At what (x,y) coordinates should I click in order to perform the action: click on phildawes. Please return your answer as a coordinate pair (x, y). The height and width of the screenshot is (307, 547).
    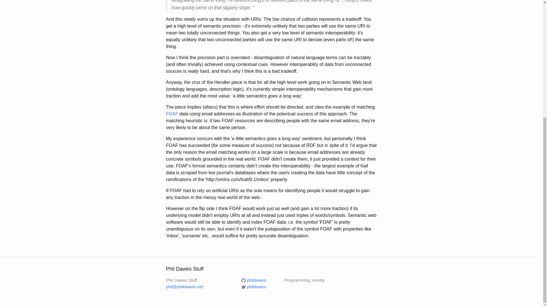
    Looking at the image, I should click on (254, 287).